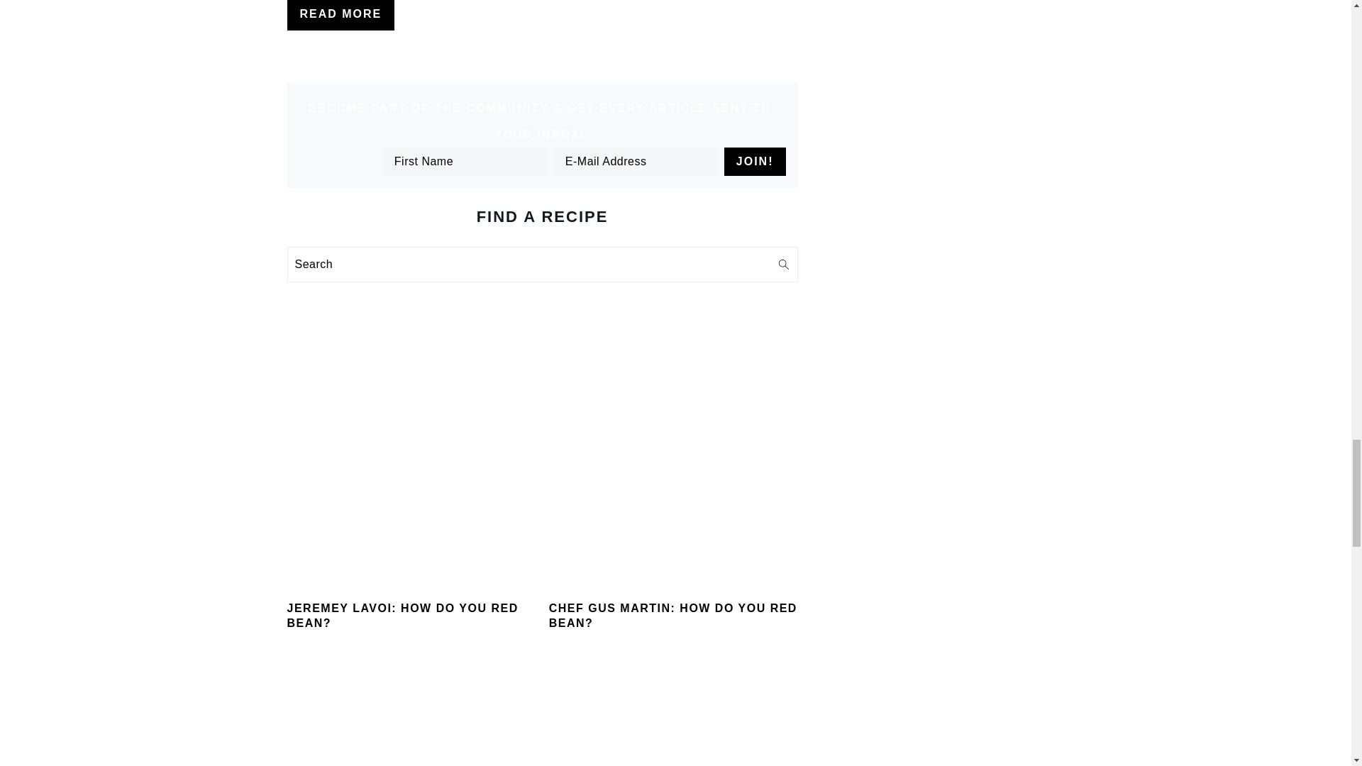  What do you see at coordinates (410, 718) in the screenshot?
I see `Why You Should Join Beanlandia with Me` at bounding box center [410, 718].